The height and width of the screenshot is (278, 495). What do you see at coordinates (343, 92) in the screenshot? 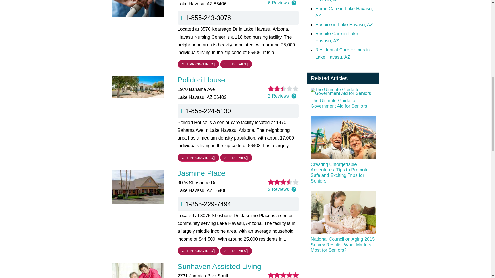
I see `The Ultimate Guide to Government Aid for Seniors` at bounding box center [343, 92].